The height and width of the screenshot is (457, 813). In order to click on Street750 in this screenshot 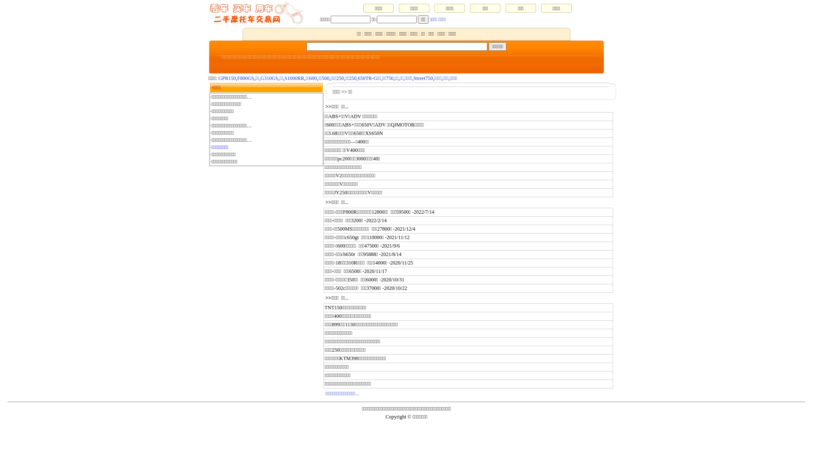, I will do `click(423, 78)`.